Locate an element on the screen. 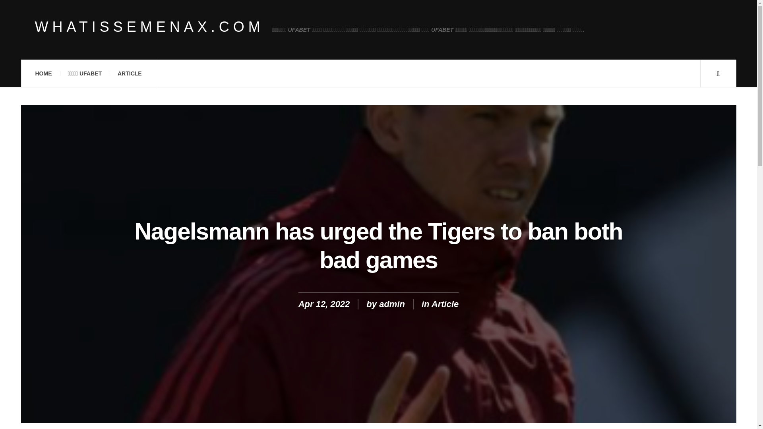 This screenshot has height=429, width=763. WHATISSEMENAX.COM is located at coordinates (149, 27).